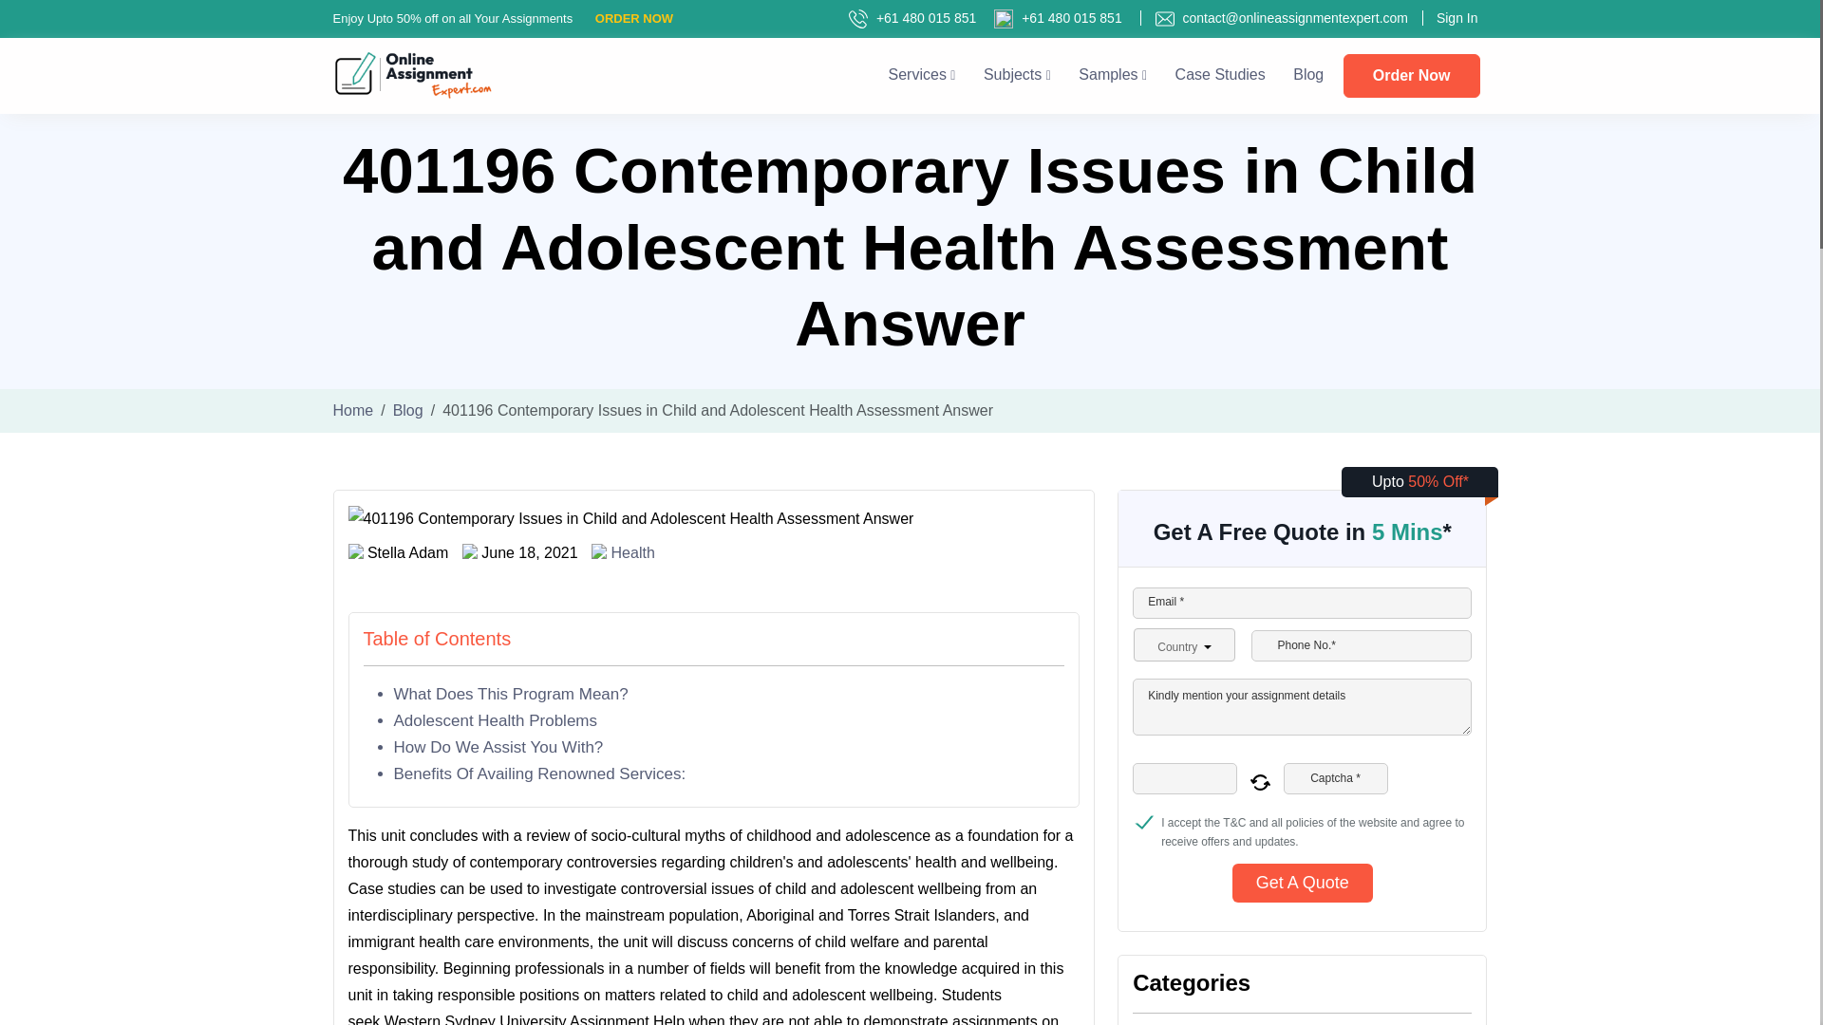 The image size is (1823, 1025). Describe the element at coordinates (498, 747) in the screenshot. I see `How Do We Assist You With?` at that location.